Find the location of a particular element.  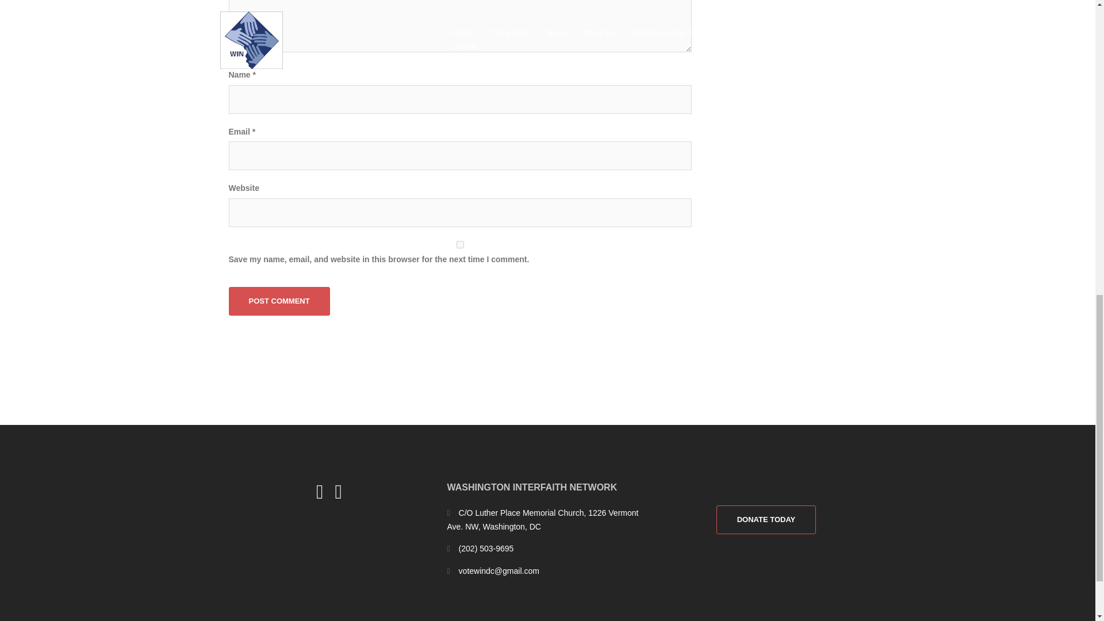

yes is located at coordinates (460, 245).